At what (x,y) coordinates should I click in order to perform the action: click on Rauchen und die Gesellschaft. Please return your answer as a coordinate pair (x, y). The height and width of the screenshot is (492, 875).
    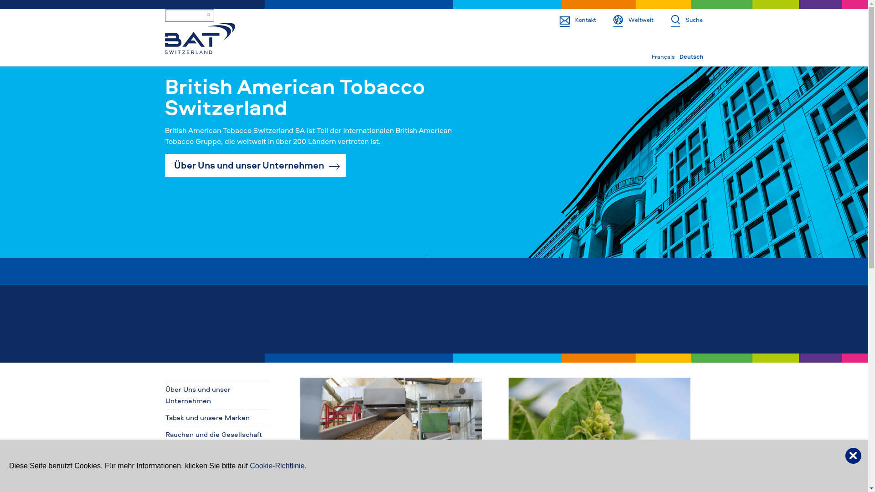
    Looking at the image, I should click on (217, 435).